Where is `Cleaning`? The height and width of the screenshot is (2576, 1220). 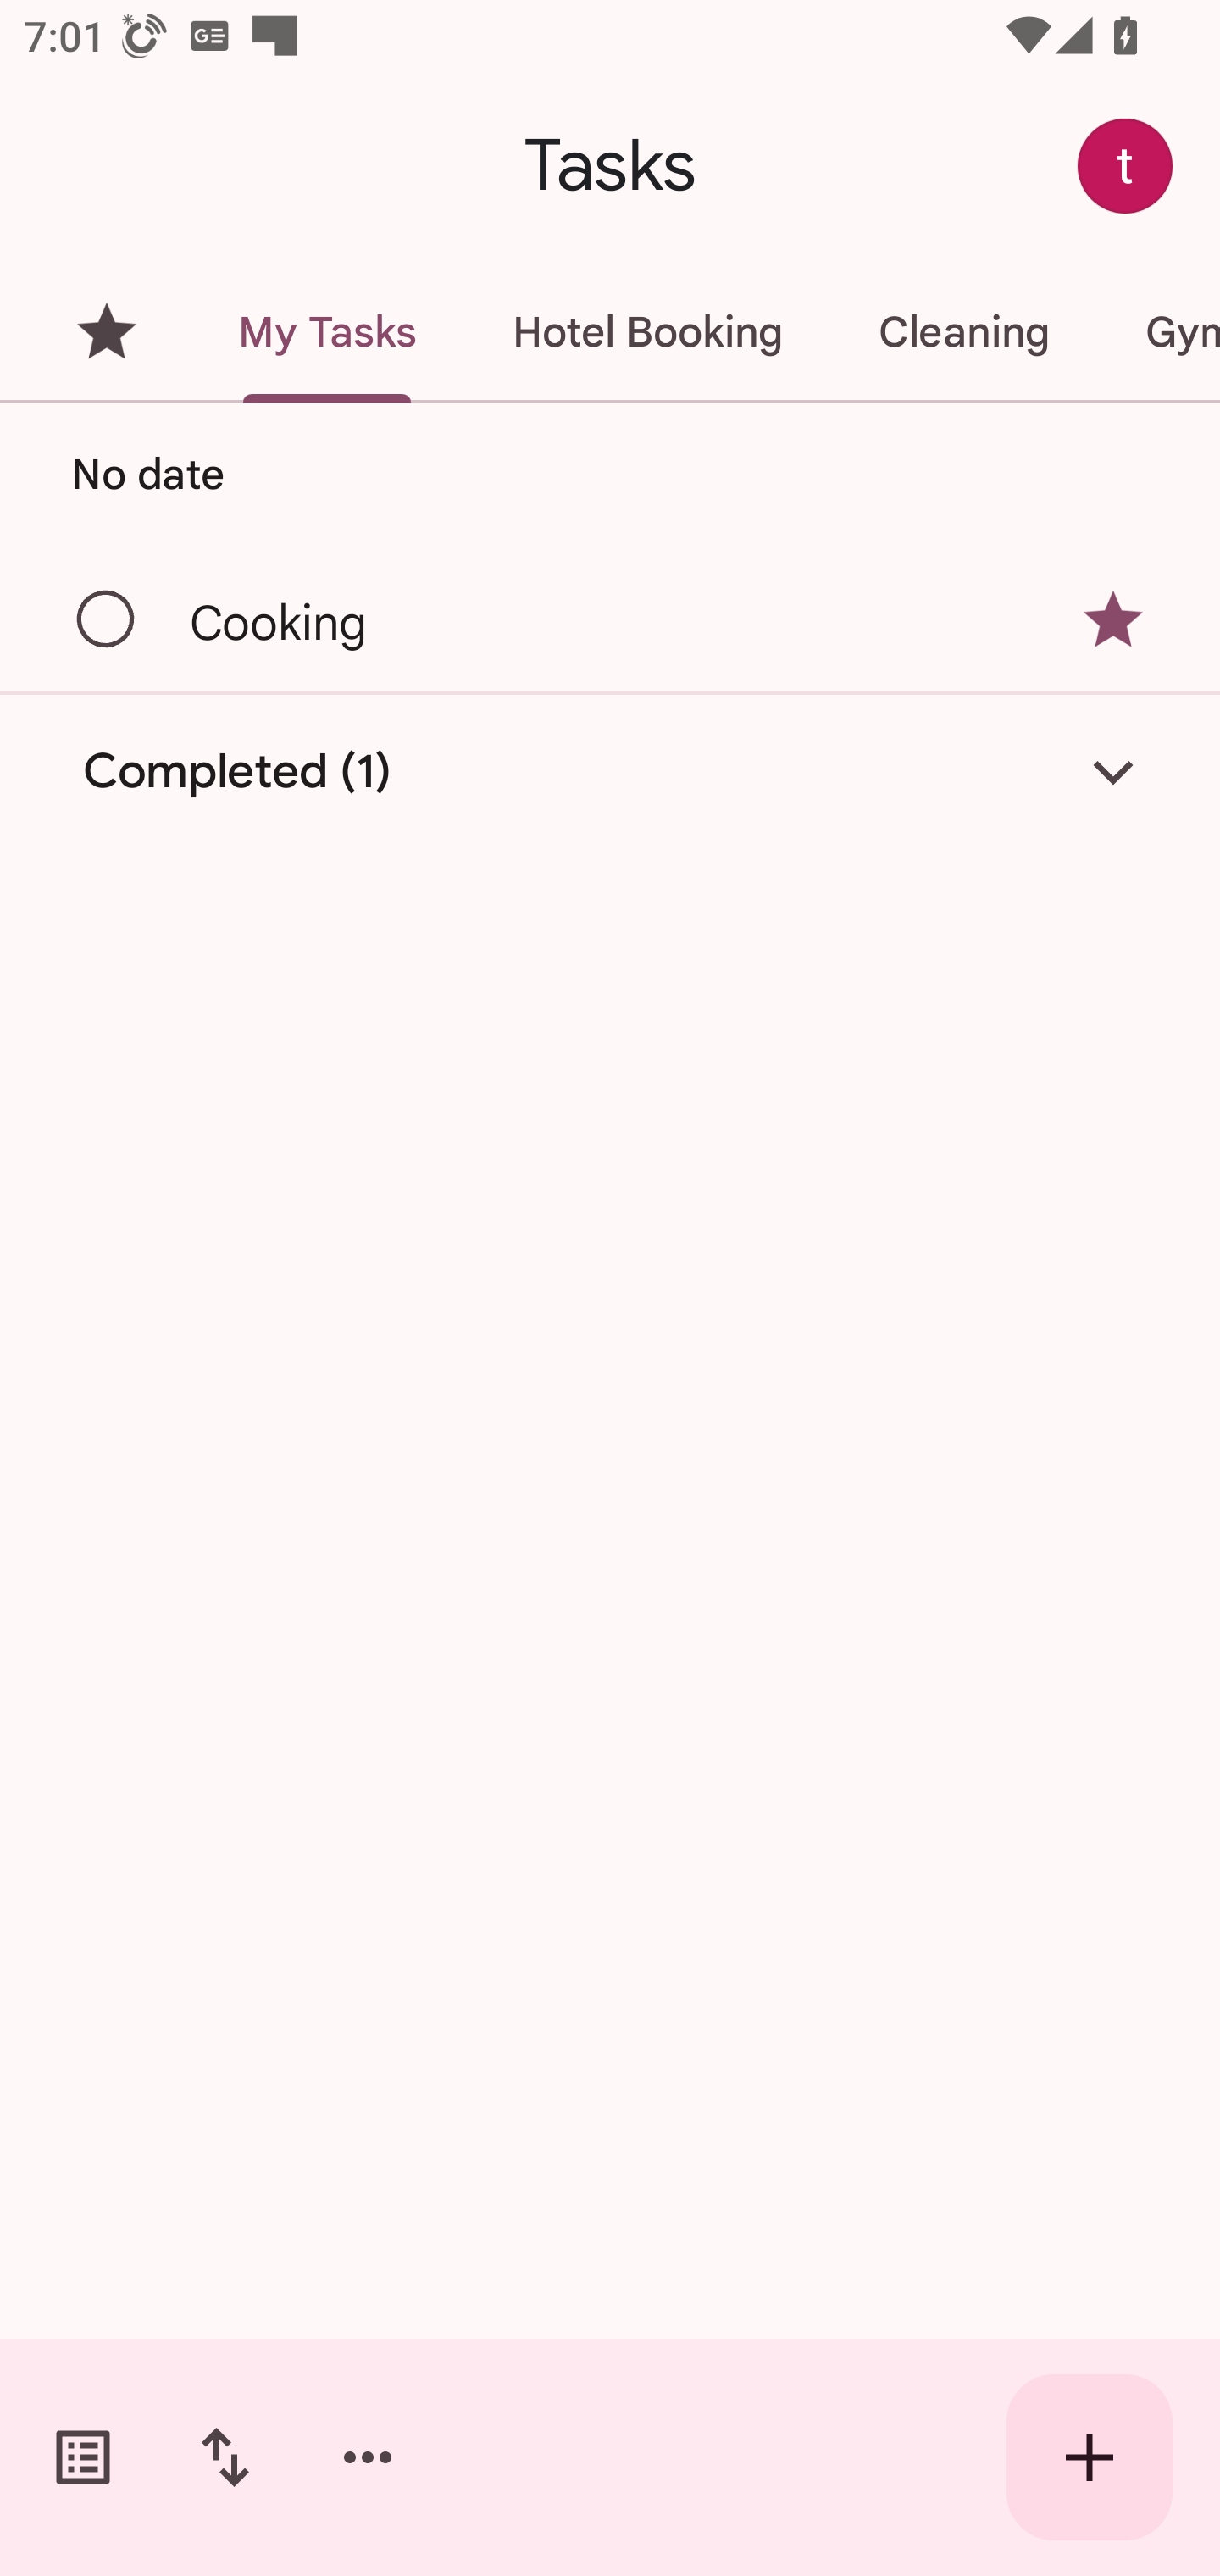
Cleaning is located at coordinates (963, 332).